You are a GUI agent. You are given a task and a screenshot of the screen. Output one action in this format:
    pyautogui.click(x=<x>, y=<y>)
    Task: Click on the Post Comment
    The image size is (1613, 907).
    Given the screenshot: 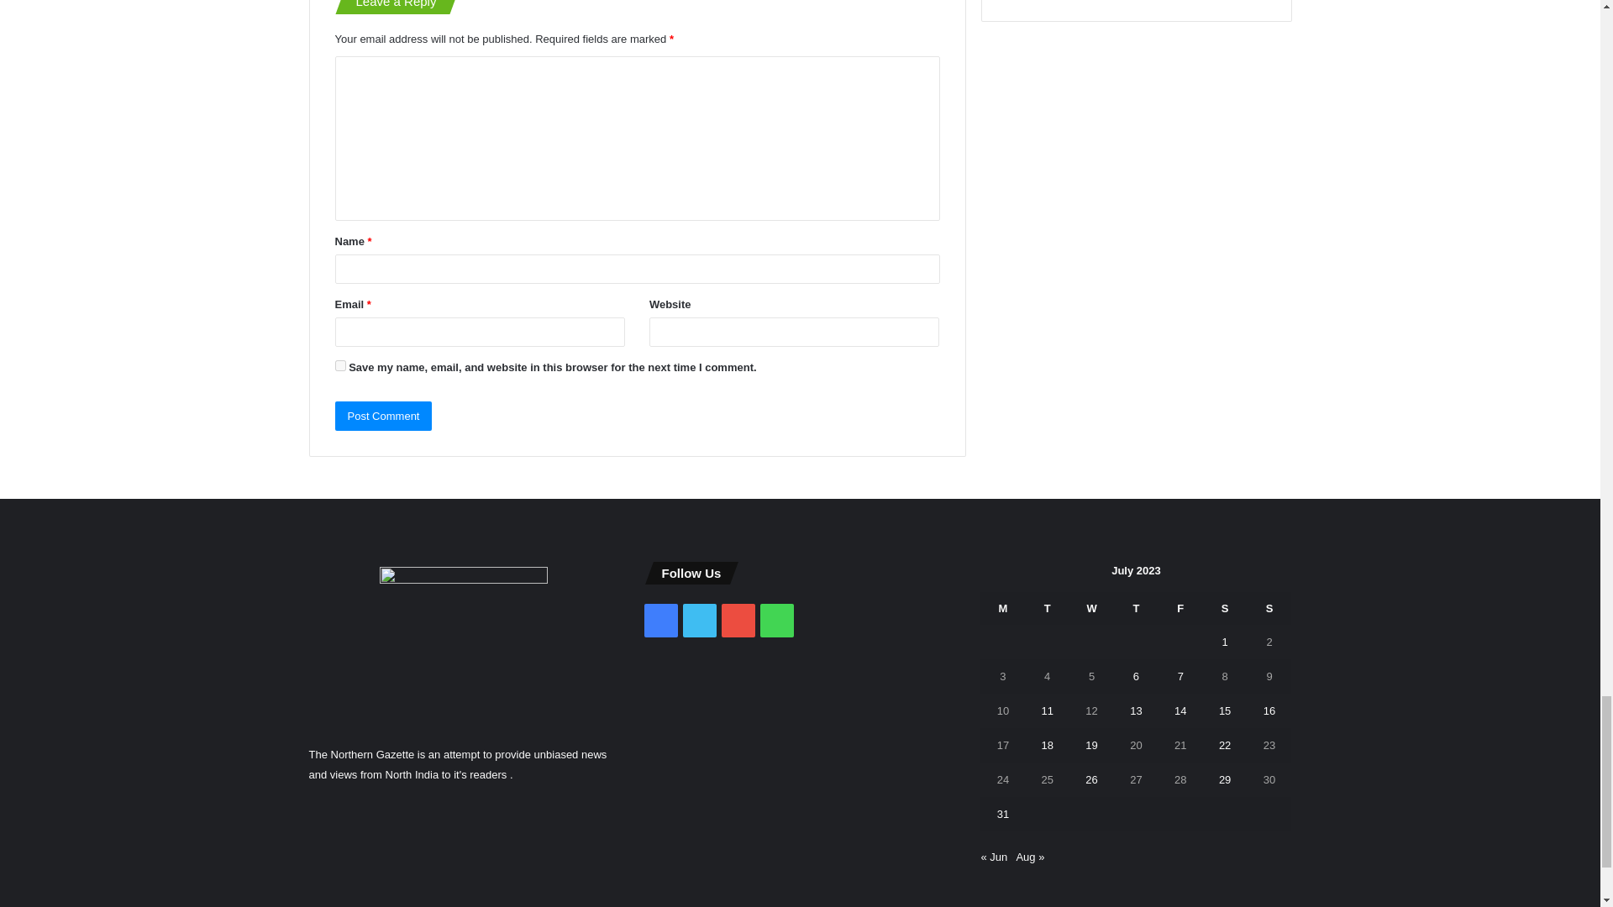 What is the action you would take?
    pyautogui.click(x=383, y=417)
    